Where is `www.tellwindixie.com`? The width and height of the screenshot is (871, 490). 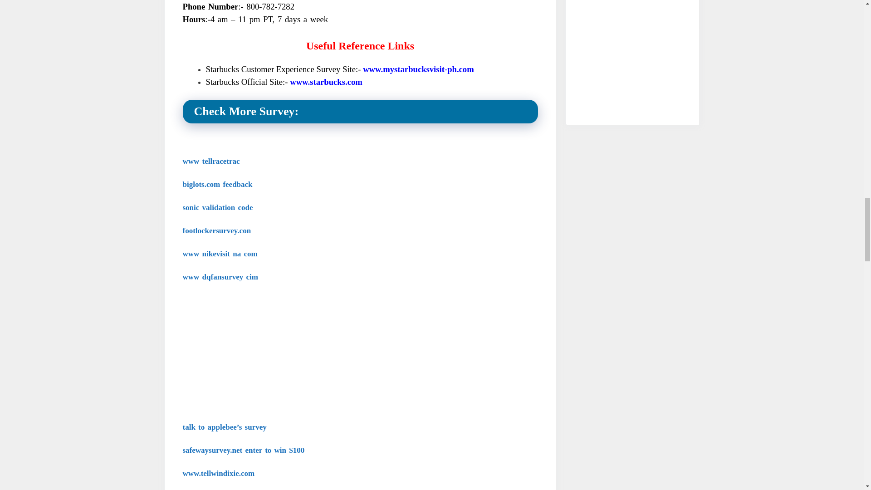 www.tellwindixie.com is located at coordinates (218, 473).